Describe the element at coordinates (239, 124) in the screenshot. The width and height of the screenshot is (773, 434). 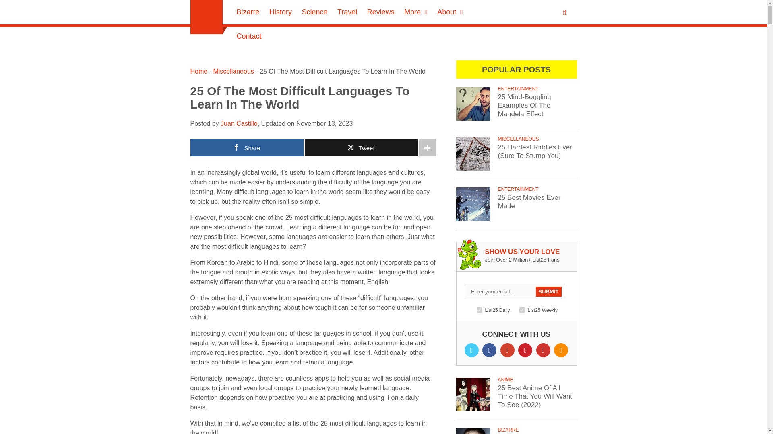
I see `Posts by Juan Castillo` at that location.